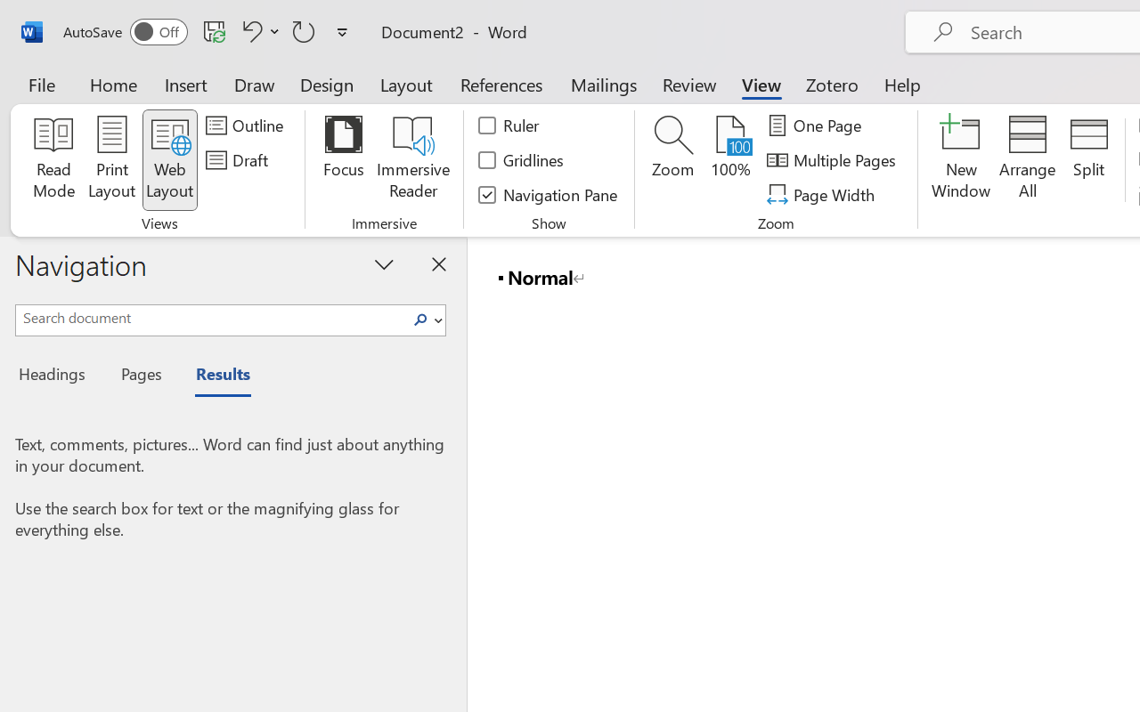  What do you see at coordinates (413, 160) in the screenshot?
I see `Immersive Reader` at bounding box center [413, 160].